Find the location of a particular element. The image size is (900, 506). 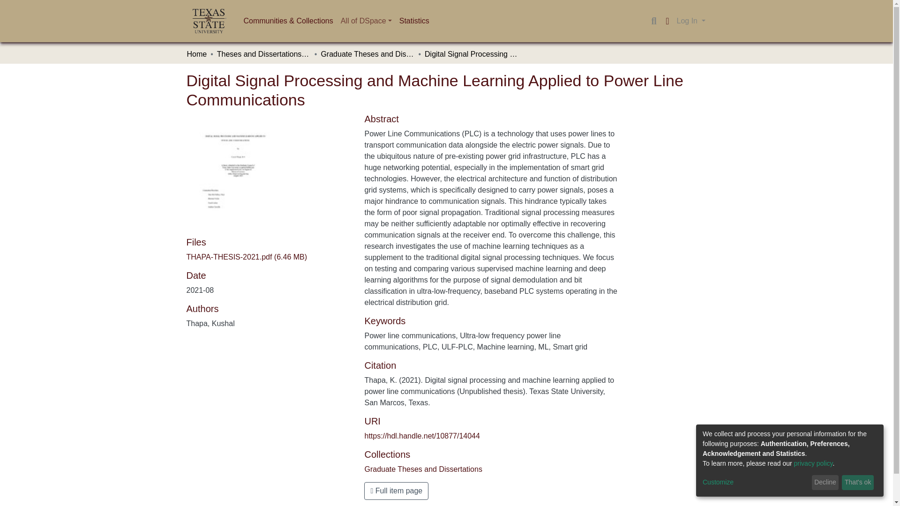

privacy policy is located at coordinates (813, 463).